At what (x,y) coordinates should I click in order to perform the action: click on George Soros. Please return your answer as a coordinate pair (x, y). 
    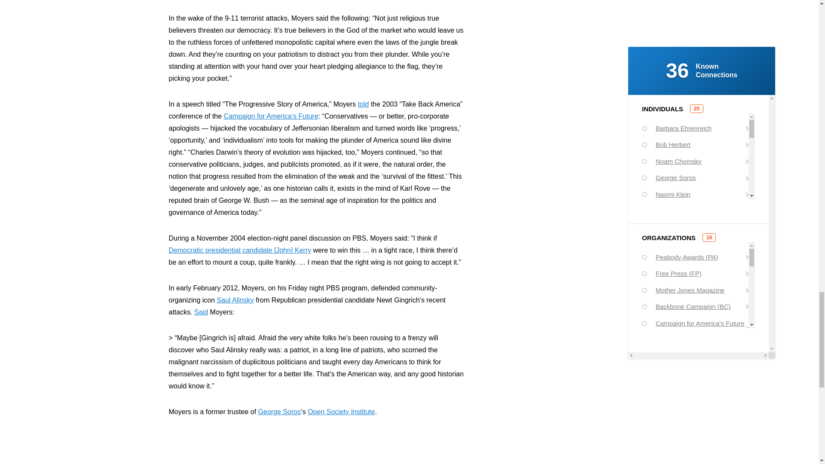
    Looking at the image, I should click on (279, 412).